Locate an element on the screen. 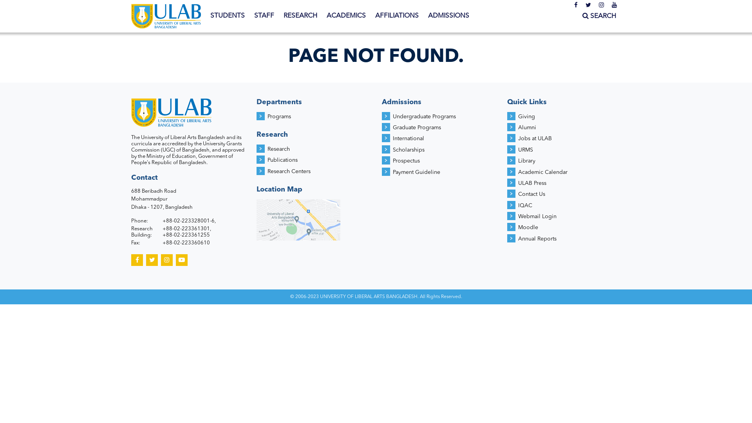 This screenshot has width=752, height=423. Prospectus is located at coordinates (406, 161).